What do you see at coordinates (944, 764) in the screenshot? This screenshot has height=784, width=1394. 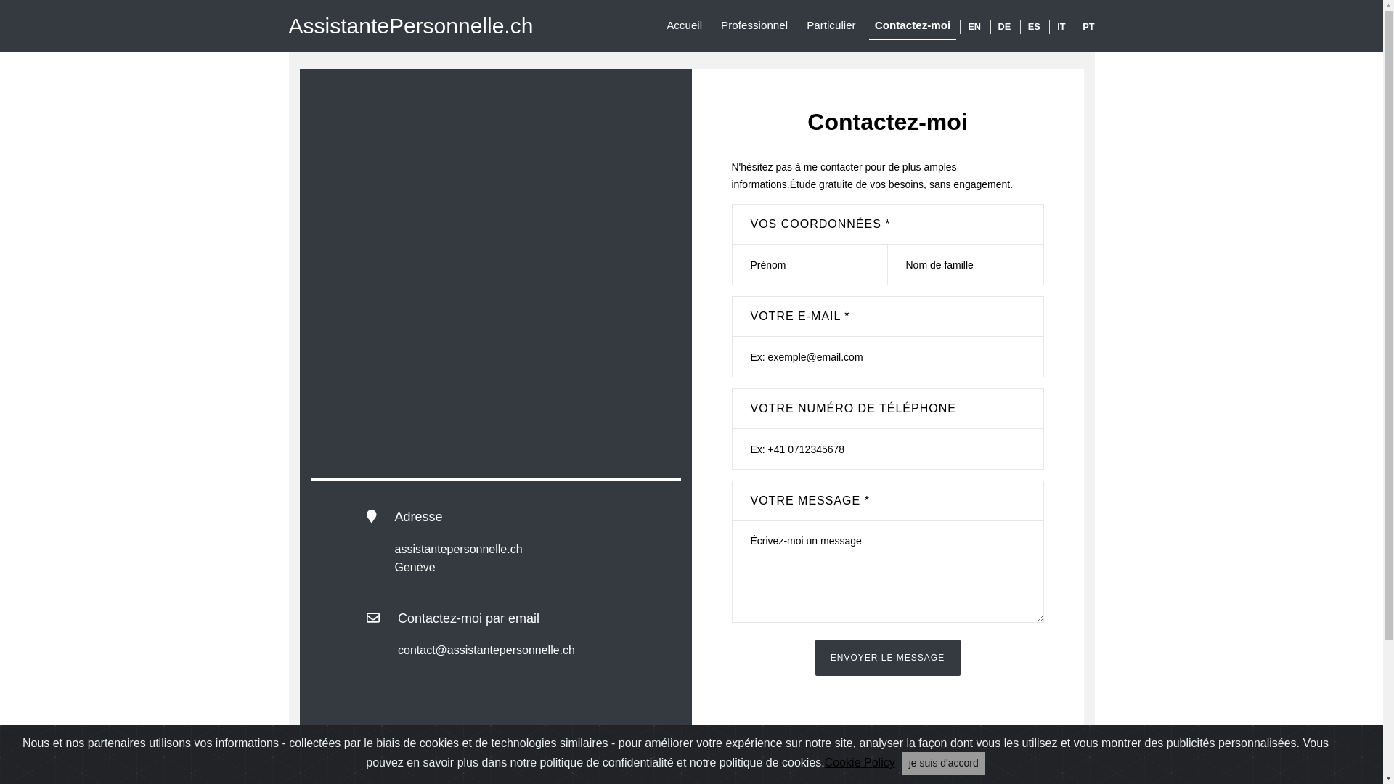 I see `je suis d'accord` at bounding box center [944, 764].